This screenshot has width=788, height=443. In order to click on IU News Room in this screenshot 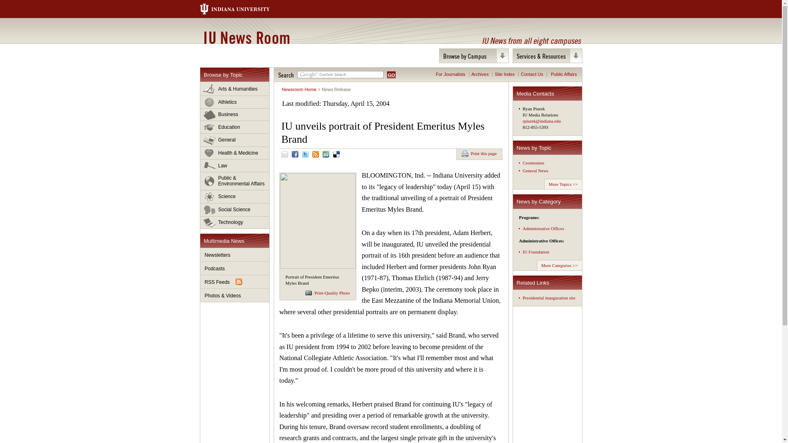, I will do `click(246, 37)`.